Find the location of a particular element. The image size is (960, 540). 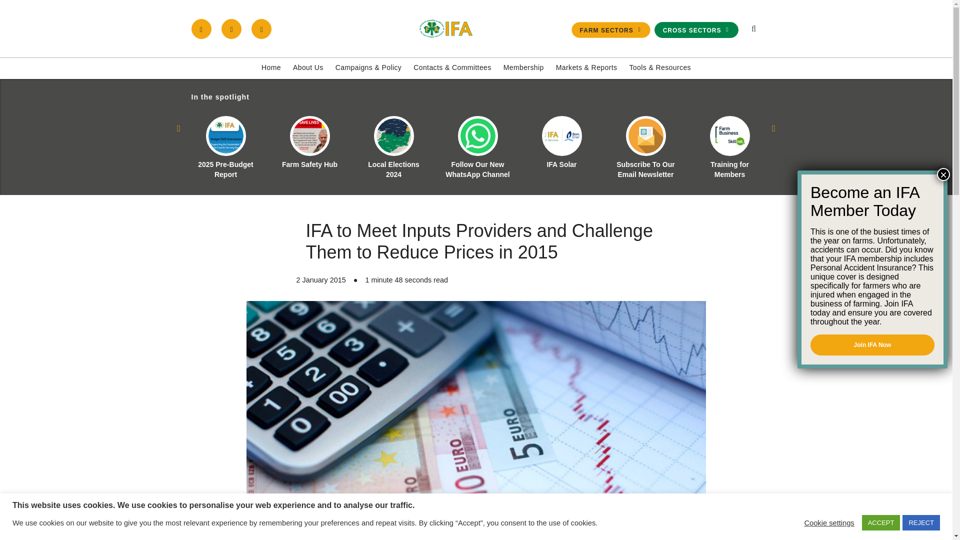

Search is located at coordinates (706, 139).